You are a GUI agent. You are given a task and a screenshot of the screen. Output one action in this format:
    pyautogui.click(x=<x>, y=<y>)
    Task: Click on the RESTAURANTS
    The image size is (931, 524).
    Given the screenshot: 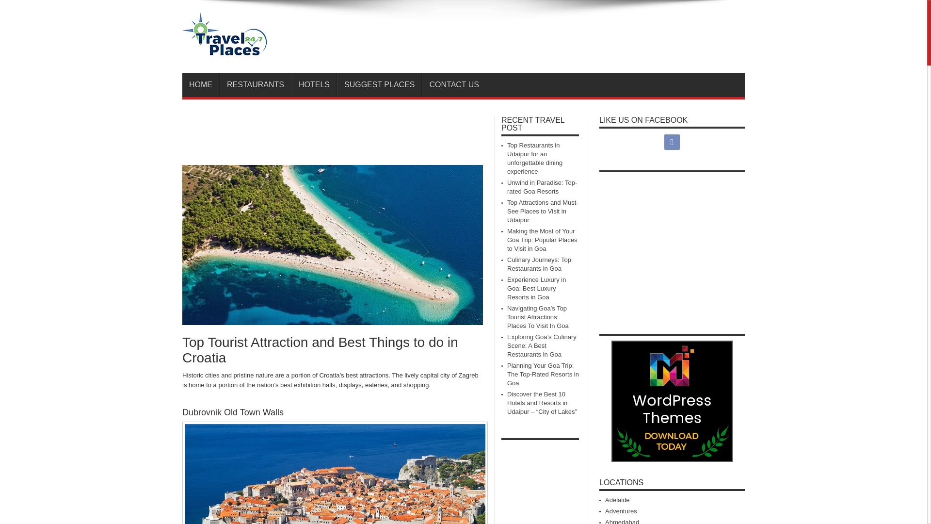 What is the action you would take?
    pyautogui.click(x=255, y=84)
    